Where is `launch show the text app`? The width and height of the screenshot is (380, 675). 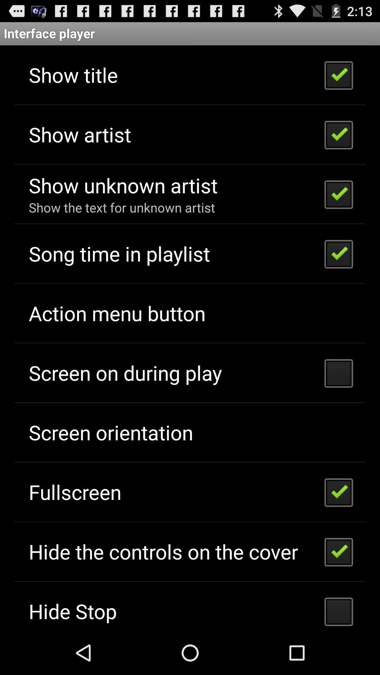 launch show the text app is located at coordinates (122, 207).